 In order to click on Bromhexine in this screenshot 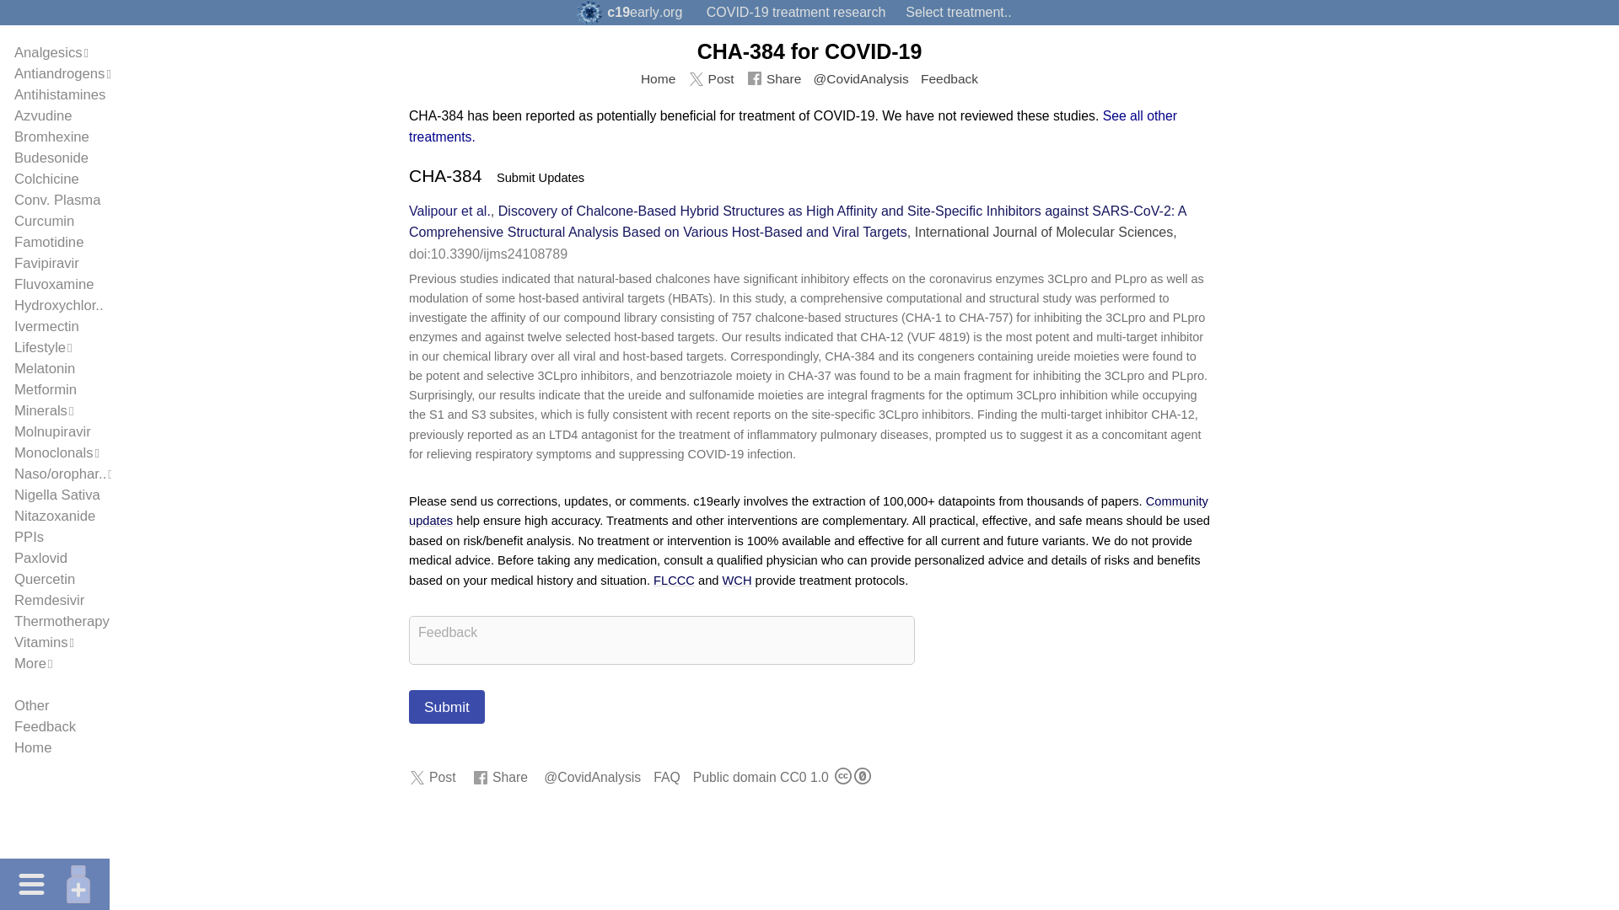, I will do `click(51, 136)`.